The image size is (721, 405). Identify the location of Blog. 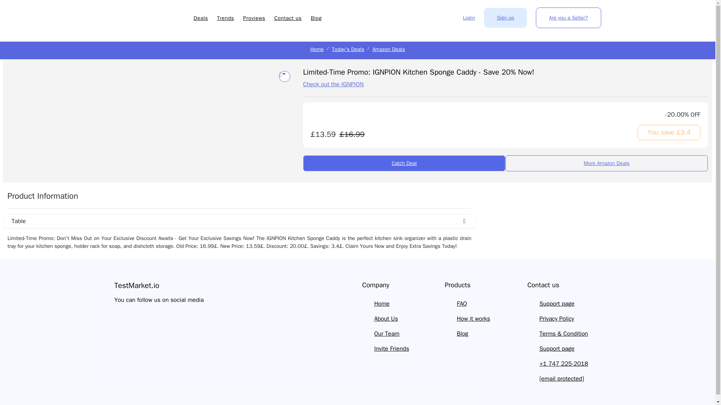
(316, 18).